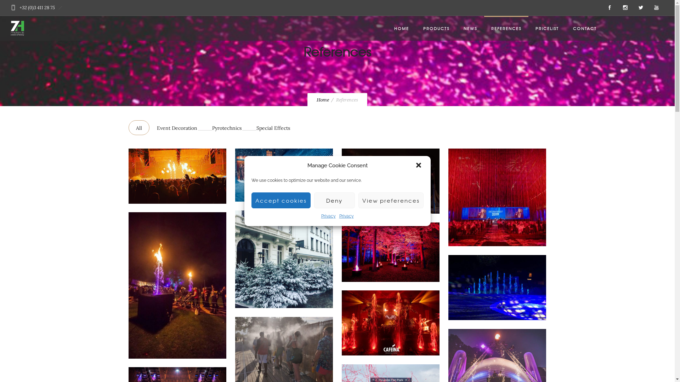 The width and height of the screenshot is (680, 382). Describe the element at coordinates (656, 8) in the screenshot. I see `YouTube` at that location.